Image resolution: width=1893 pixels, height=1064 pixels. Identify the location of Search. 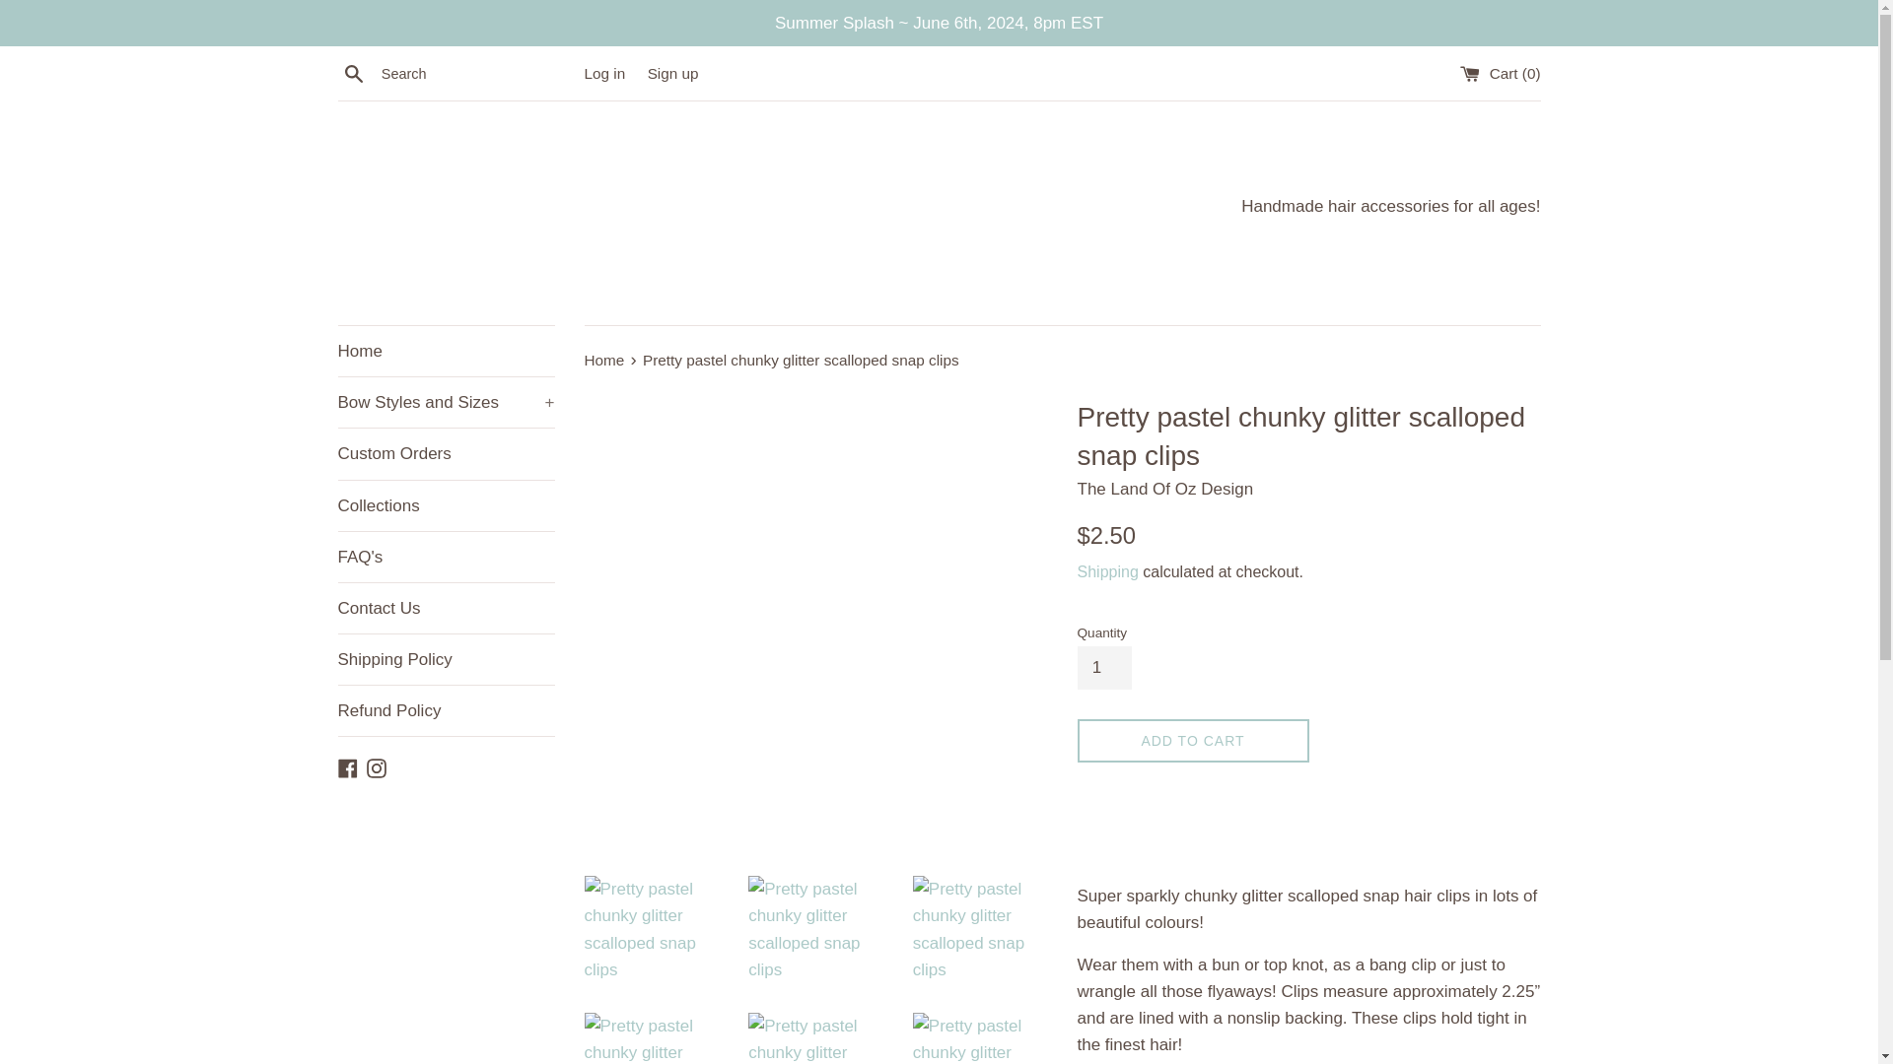
(353, 73).